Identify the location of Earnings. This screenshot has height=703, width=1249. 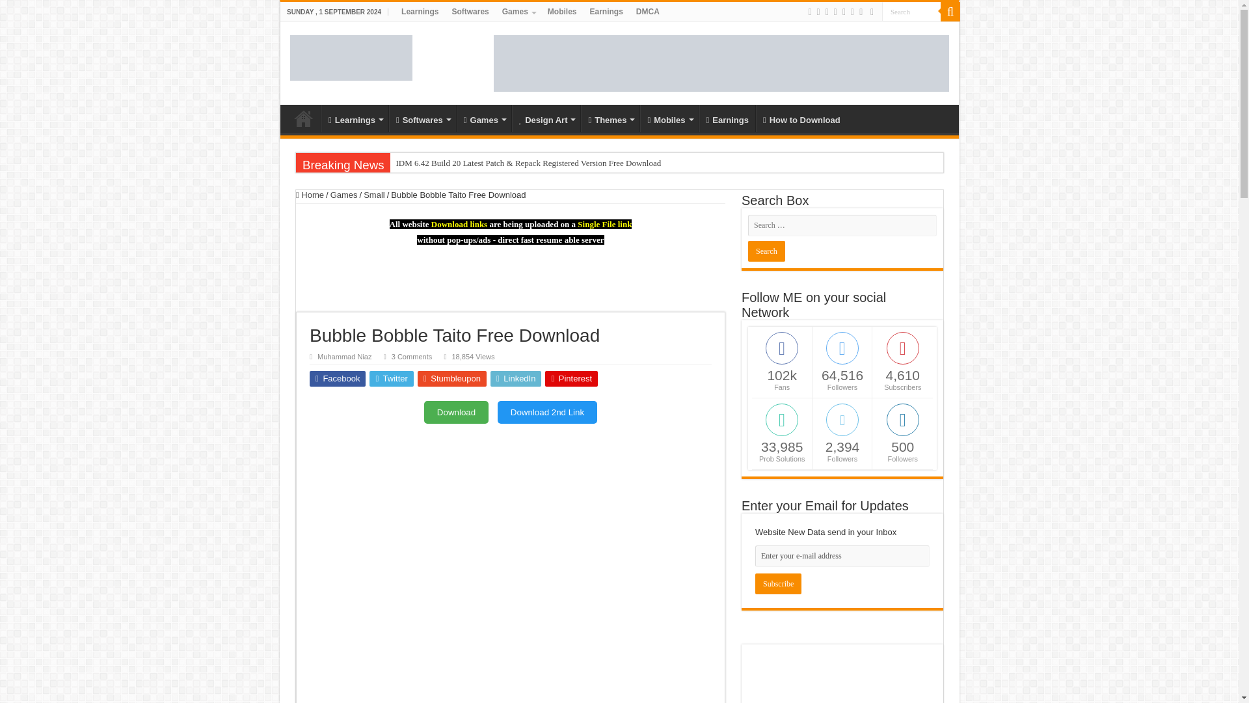
(606, 12).